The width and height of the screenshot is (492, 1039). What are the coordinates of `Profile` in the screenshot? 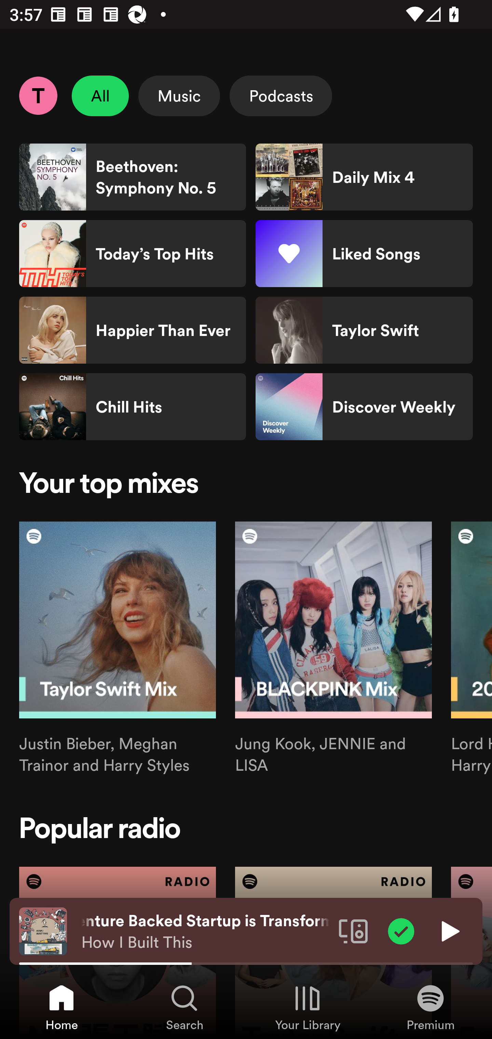 It's located at (38, 95).